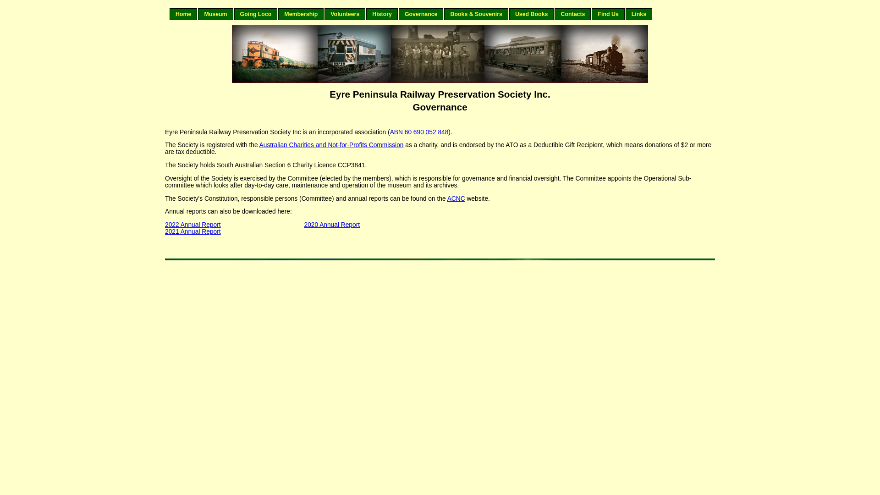  I want to click on Australian Charities and Not-for-Profits Commission, so click(332, 145).